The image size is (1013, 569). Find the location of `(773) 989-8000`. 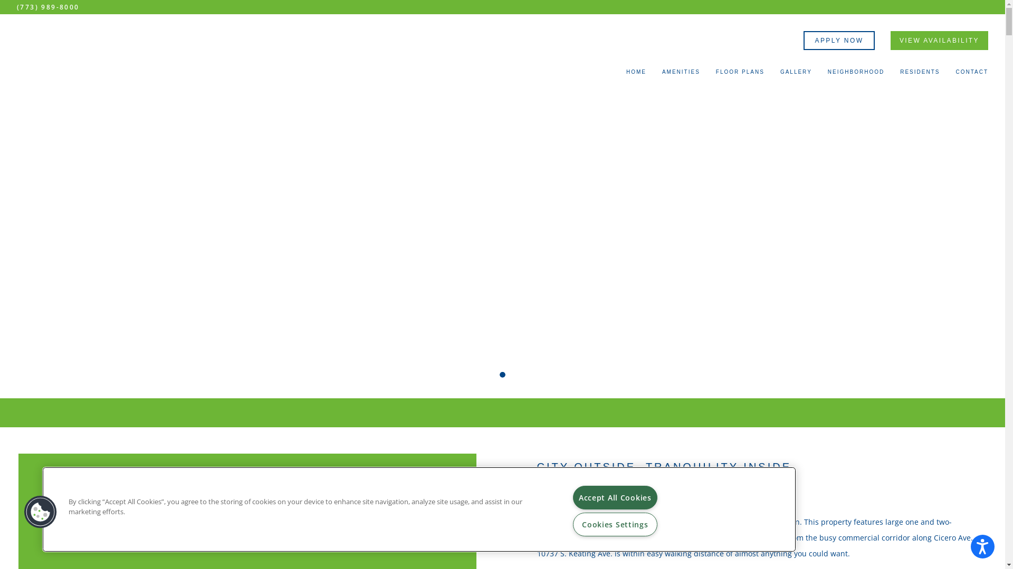

(773) 989-8000 is located at coordinates (49, 7).